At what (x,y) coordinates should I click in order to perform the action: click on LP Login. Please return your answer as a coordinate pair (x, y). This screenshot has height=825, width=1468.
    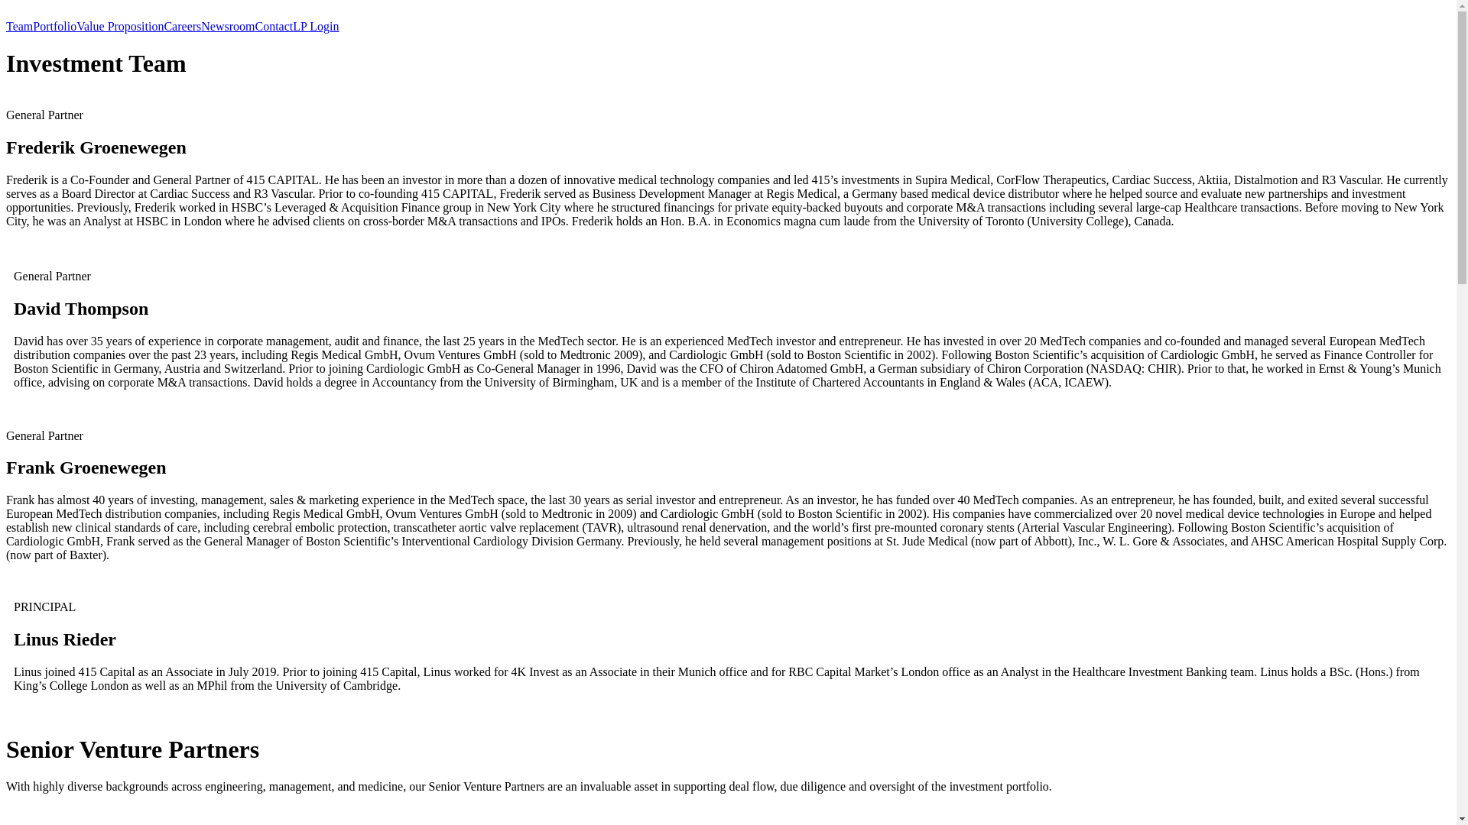
    Looking at the image, I should click on (316, 26).